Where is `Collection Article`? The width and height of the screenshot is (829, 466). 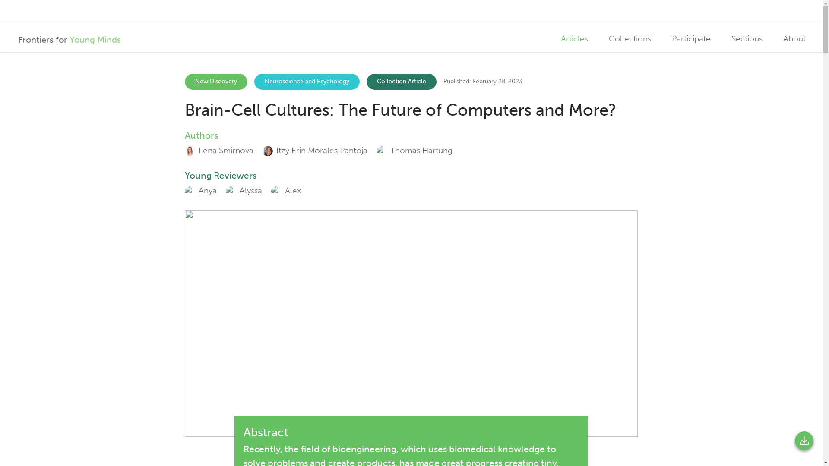
Collection Article is located at coordinates (747, 39).